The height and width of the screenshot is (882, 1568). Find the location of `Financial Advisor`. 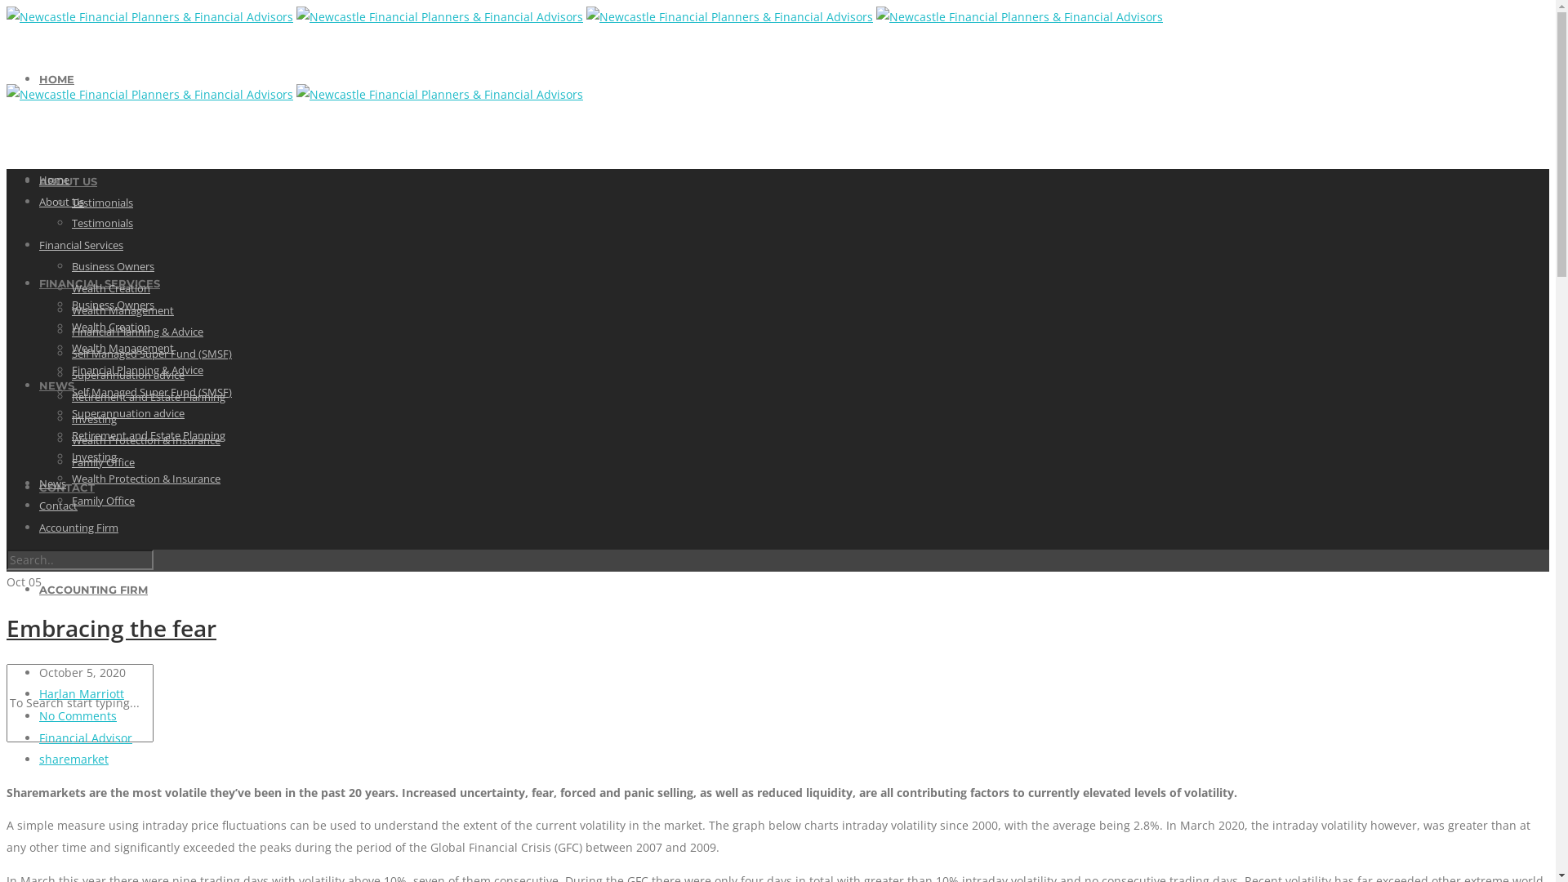

Financial Advisor is located at coordinates (86, 737).